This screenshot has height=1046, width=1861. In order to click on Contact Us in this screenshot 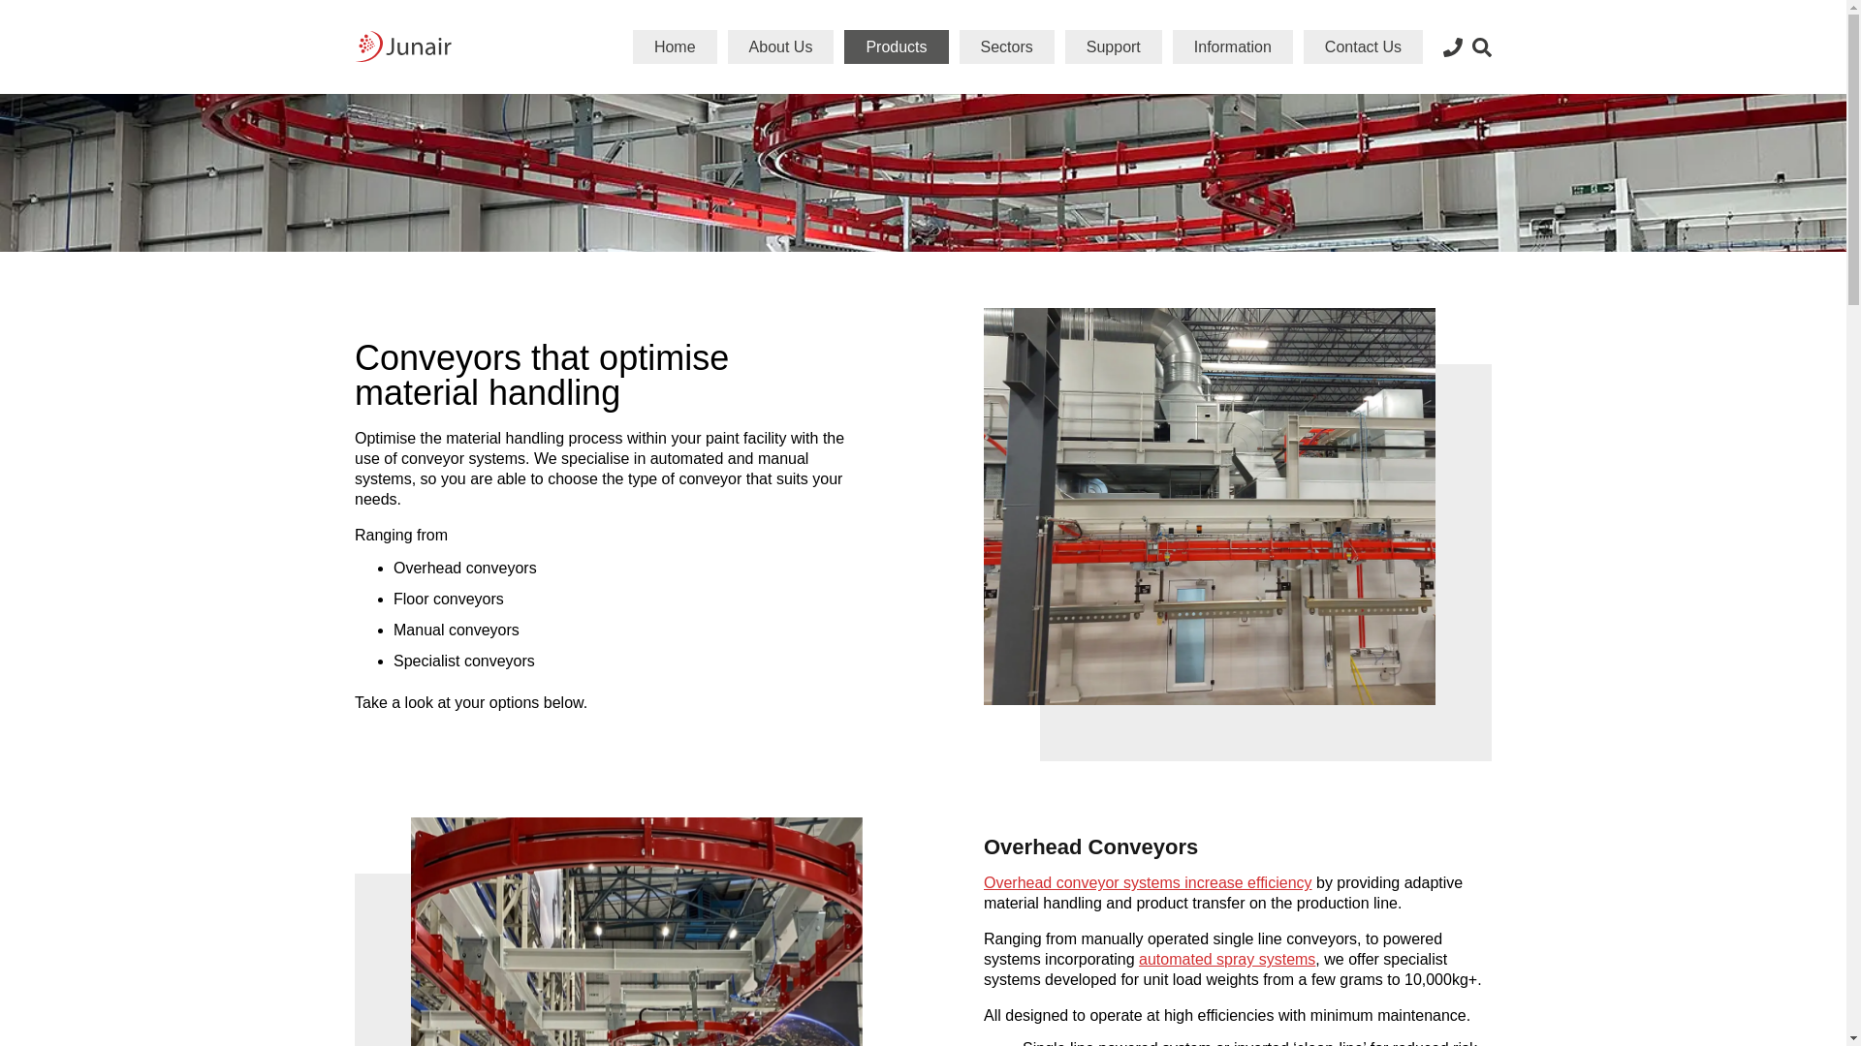, I will do `click(1363, 46)`.